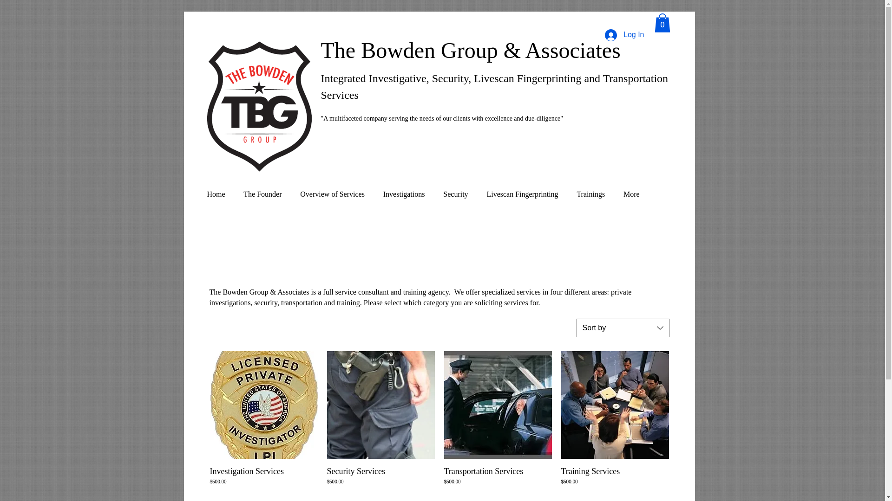 The height and width of the screenshot is (501, 892). Describe the element at coordinates (216, 194) in the screenshot. I see `Home` at that location.